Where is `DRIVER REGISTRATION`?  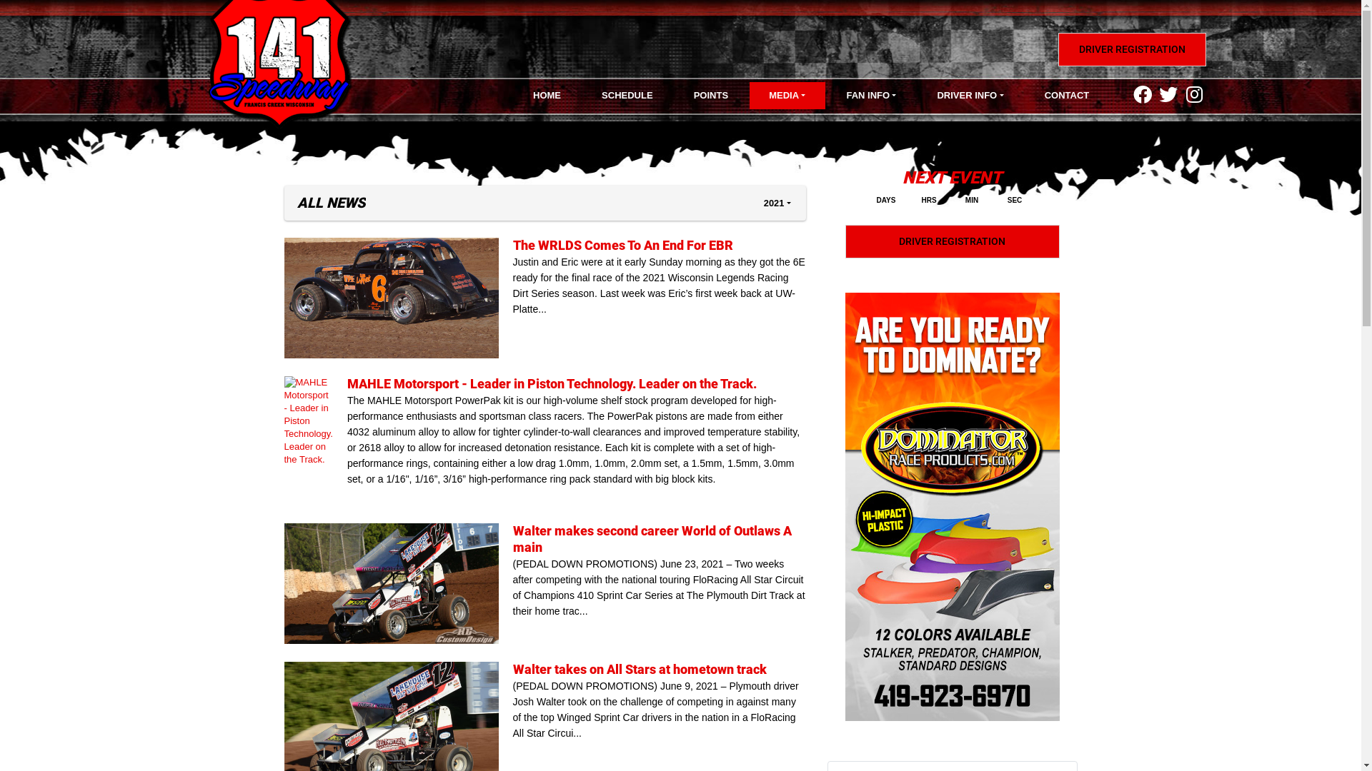
DRIVER REGISTRATION is located at coordinates (1132, 50).